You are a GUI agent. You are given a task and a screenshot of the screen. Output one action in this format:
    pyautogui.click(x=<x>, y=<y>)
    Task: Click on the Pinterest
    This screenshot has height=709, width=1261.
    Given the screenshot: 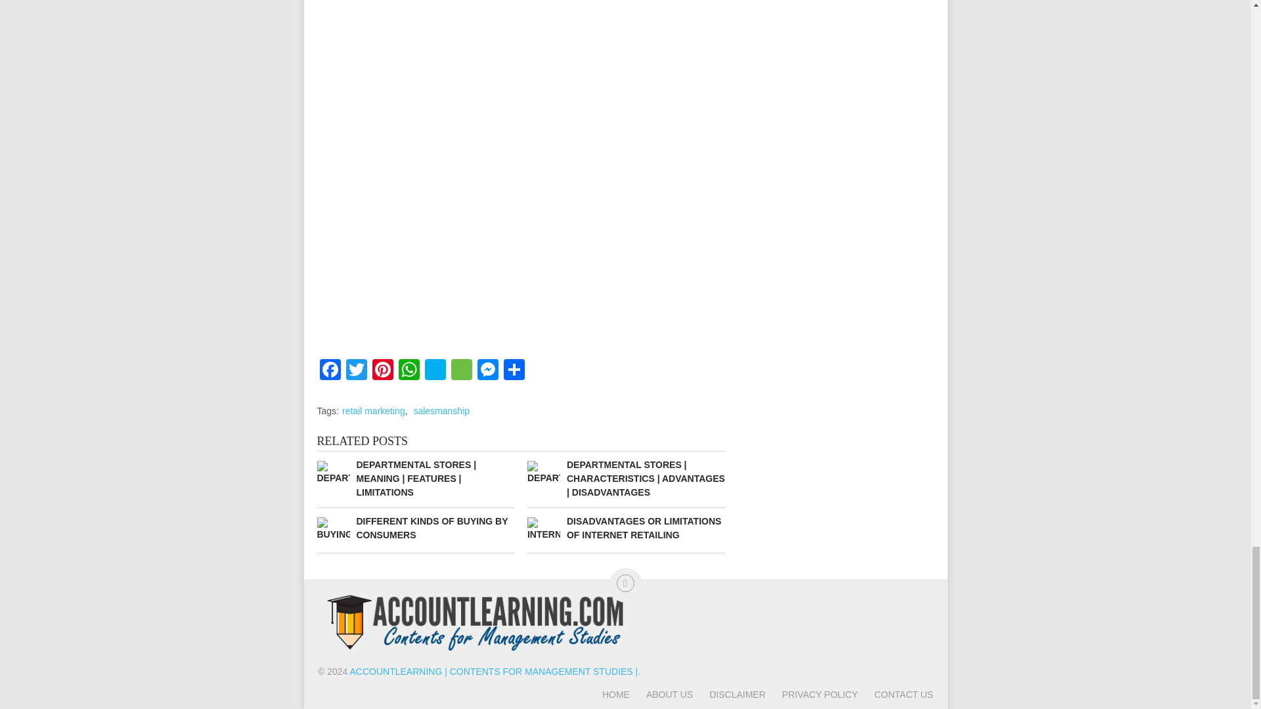 What is the action you would take?
    pyautogui.click(x=382, y=371)
    